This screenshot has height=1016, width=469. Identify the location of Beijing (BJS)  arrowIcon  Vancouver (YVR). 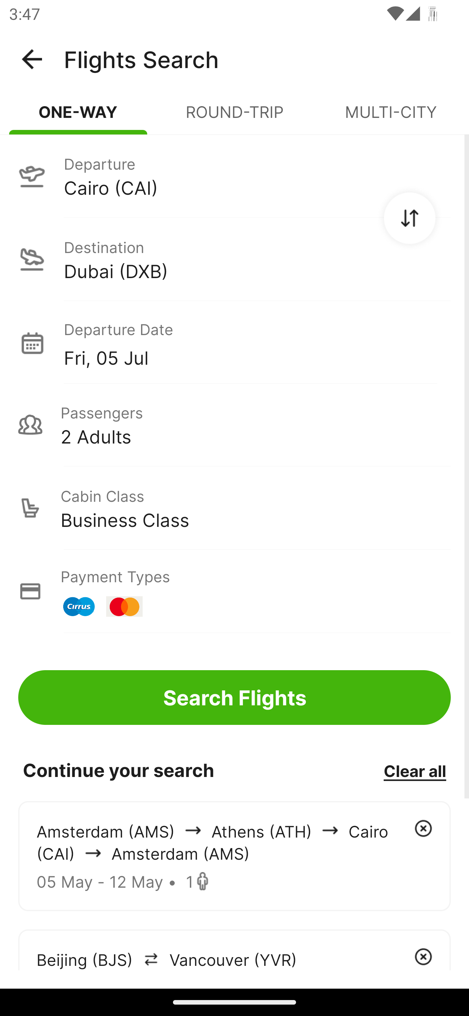
(234, 950).